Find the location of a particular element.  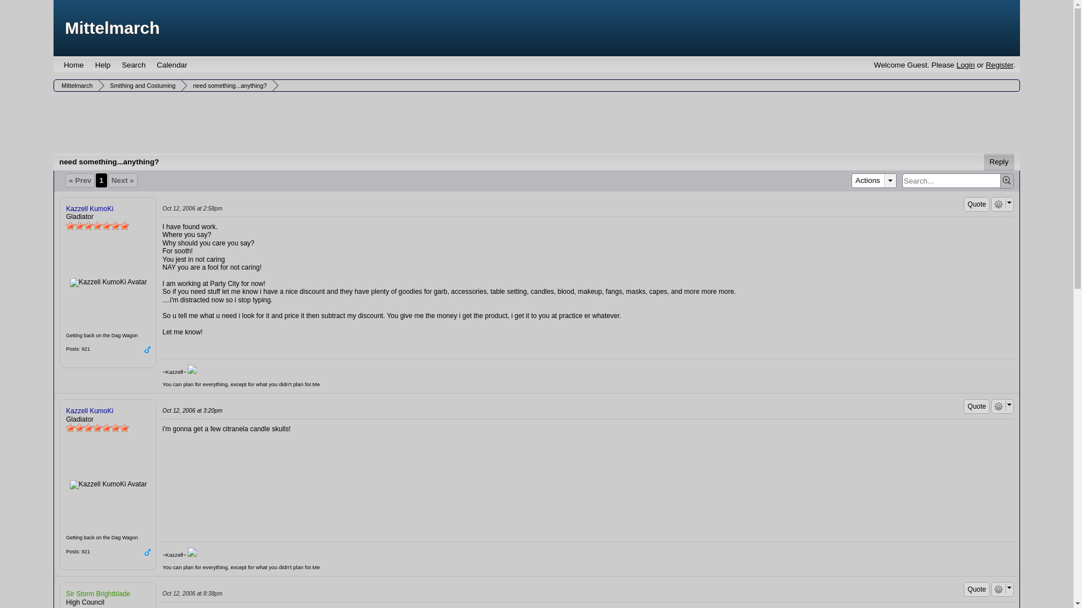

Post Options is located at coordinates (999, 204).